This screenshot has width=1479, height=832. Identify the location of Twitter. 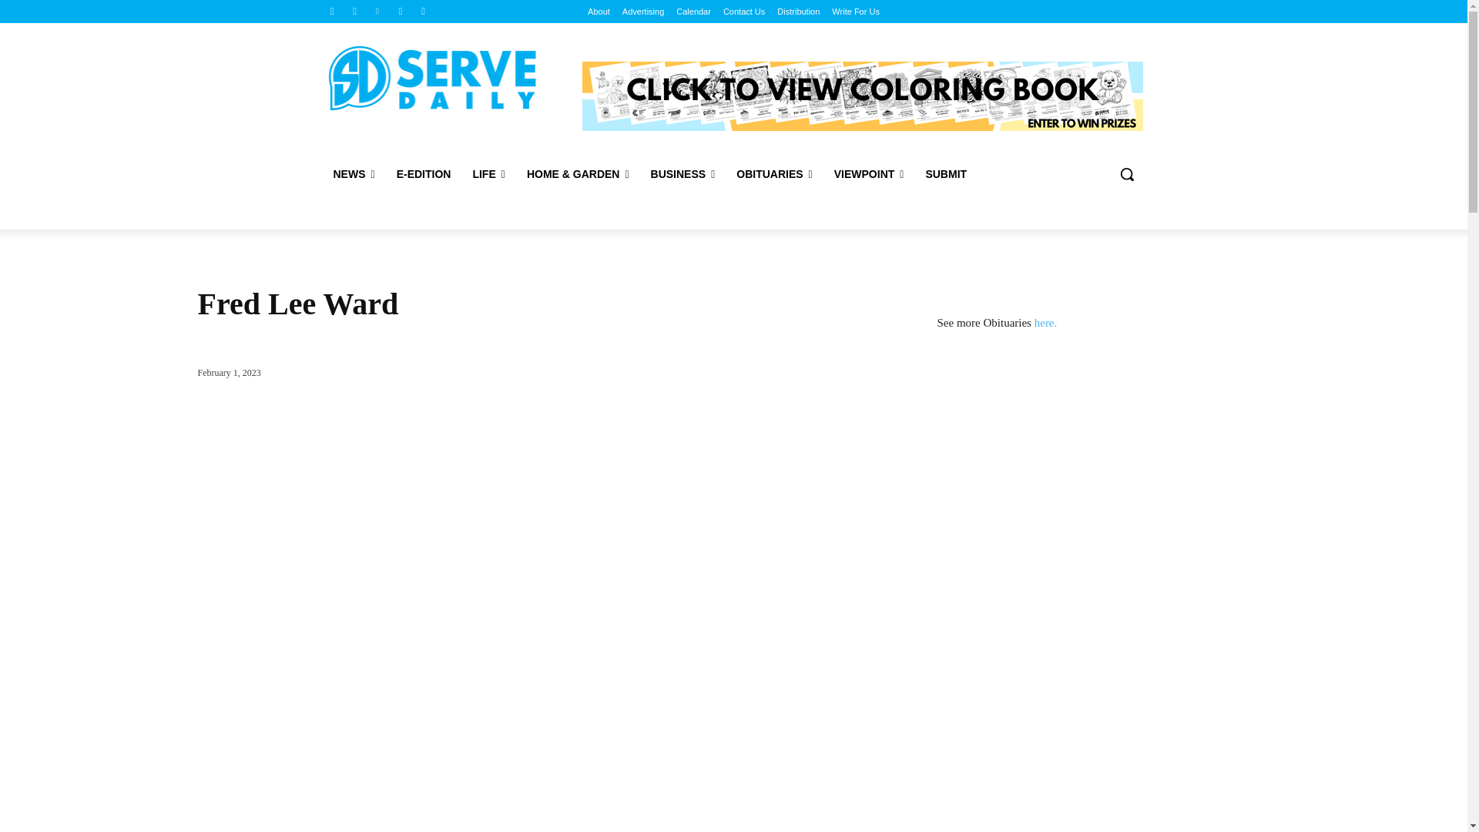
(401, 11).